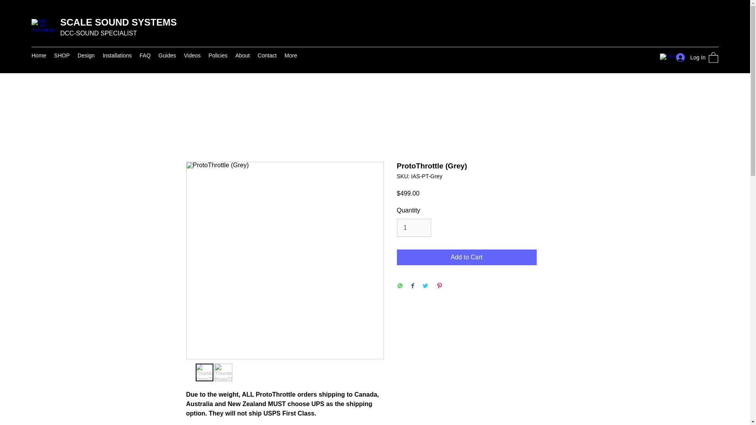 The image size is (756, 425). I want to click on 1, so click(414, 227).